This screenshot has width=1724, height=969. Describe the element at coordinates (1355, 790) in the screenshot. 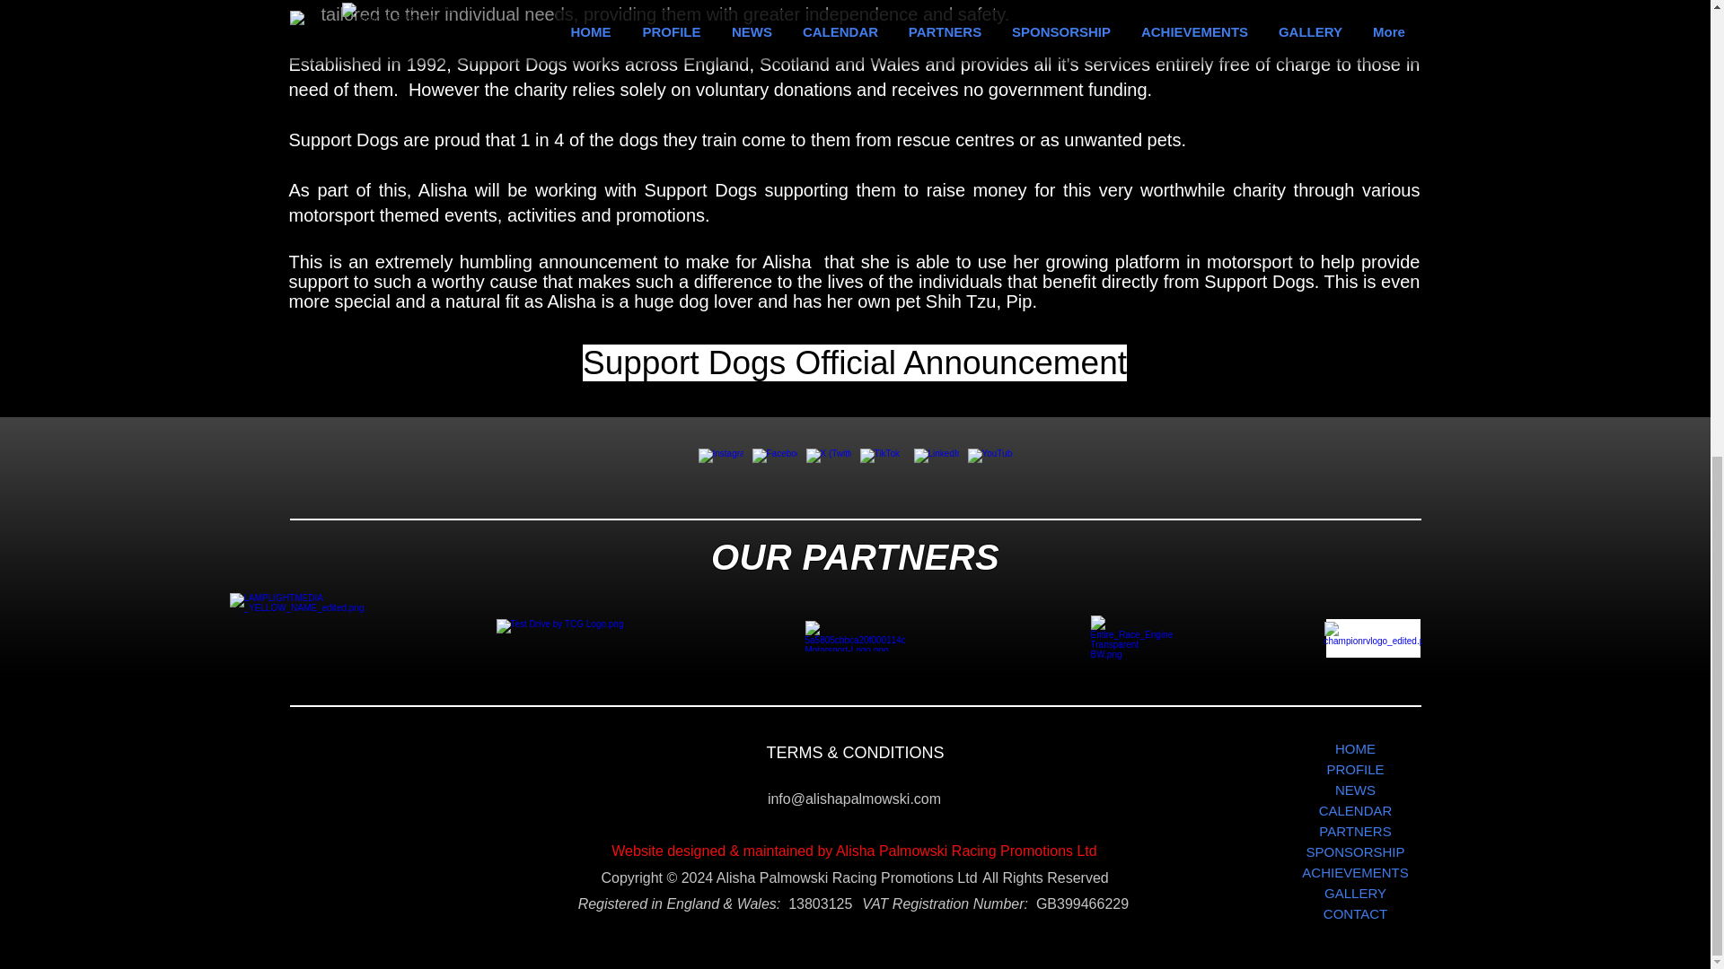

I see `NEWS` at that location.